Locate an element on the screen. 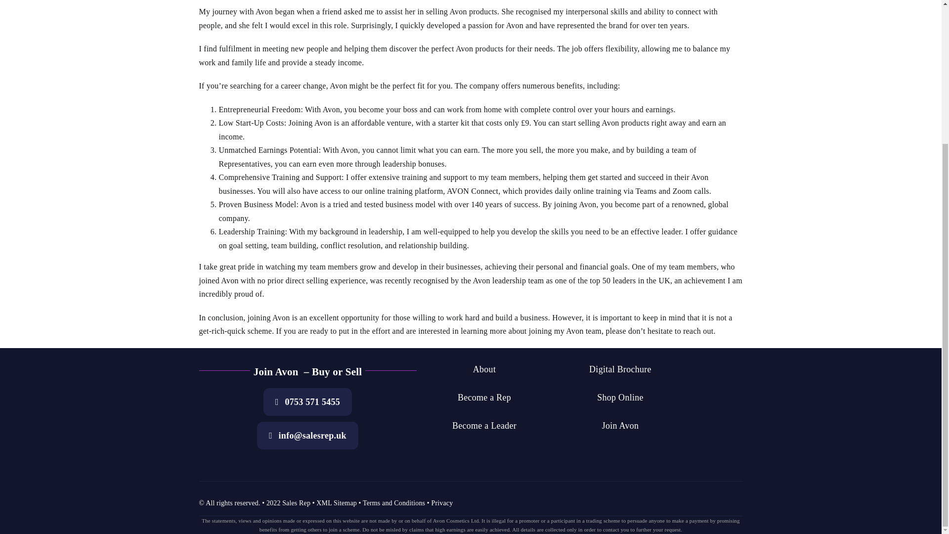 The height and width of the screenshot is (534, 949). Avon is located at coordinates (264, 12).